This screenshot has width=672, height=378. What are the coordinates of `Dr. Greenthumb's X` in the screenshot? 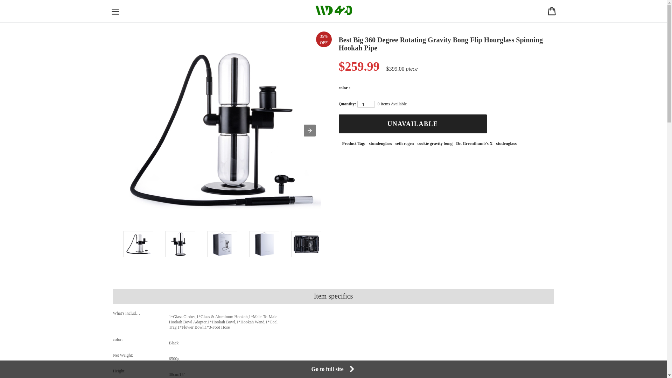 It's located at (474, 143).